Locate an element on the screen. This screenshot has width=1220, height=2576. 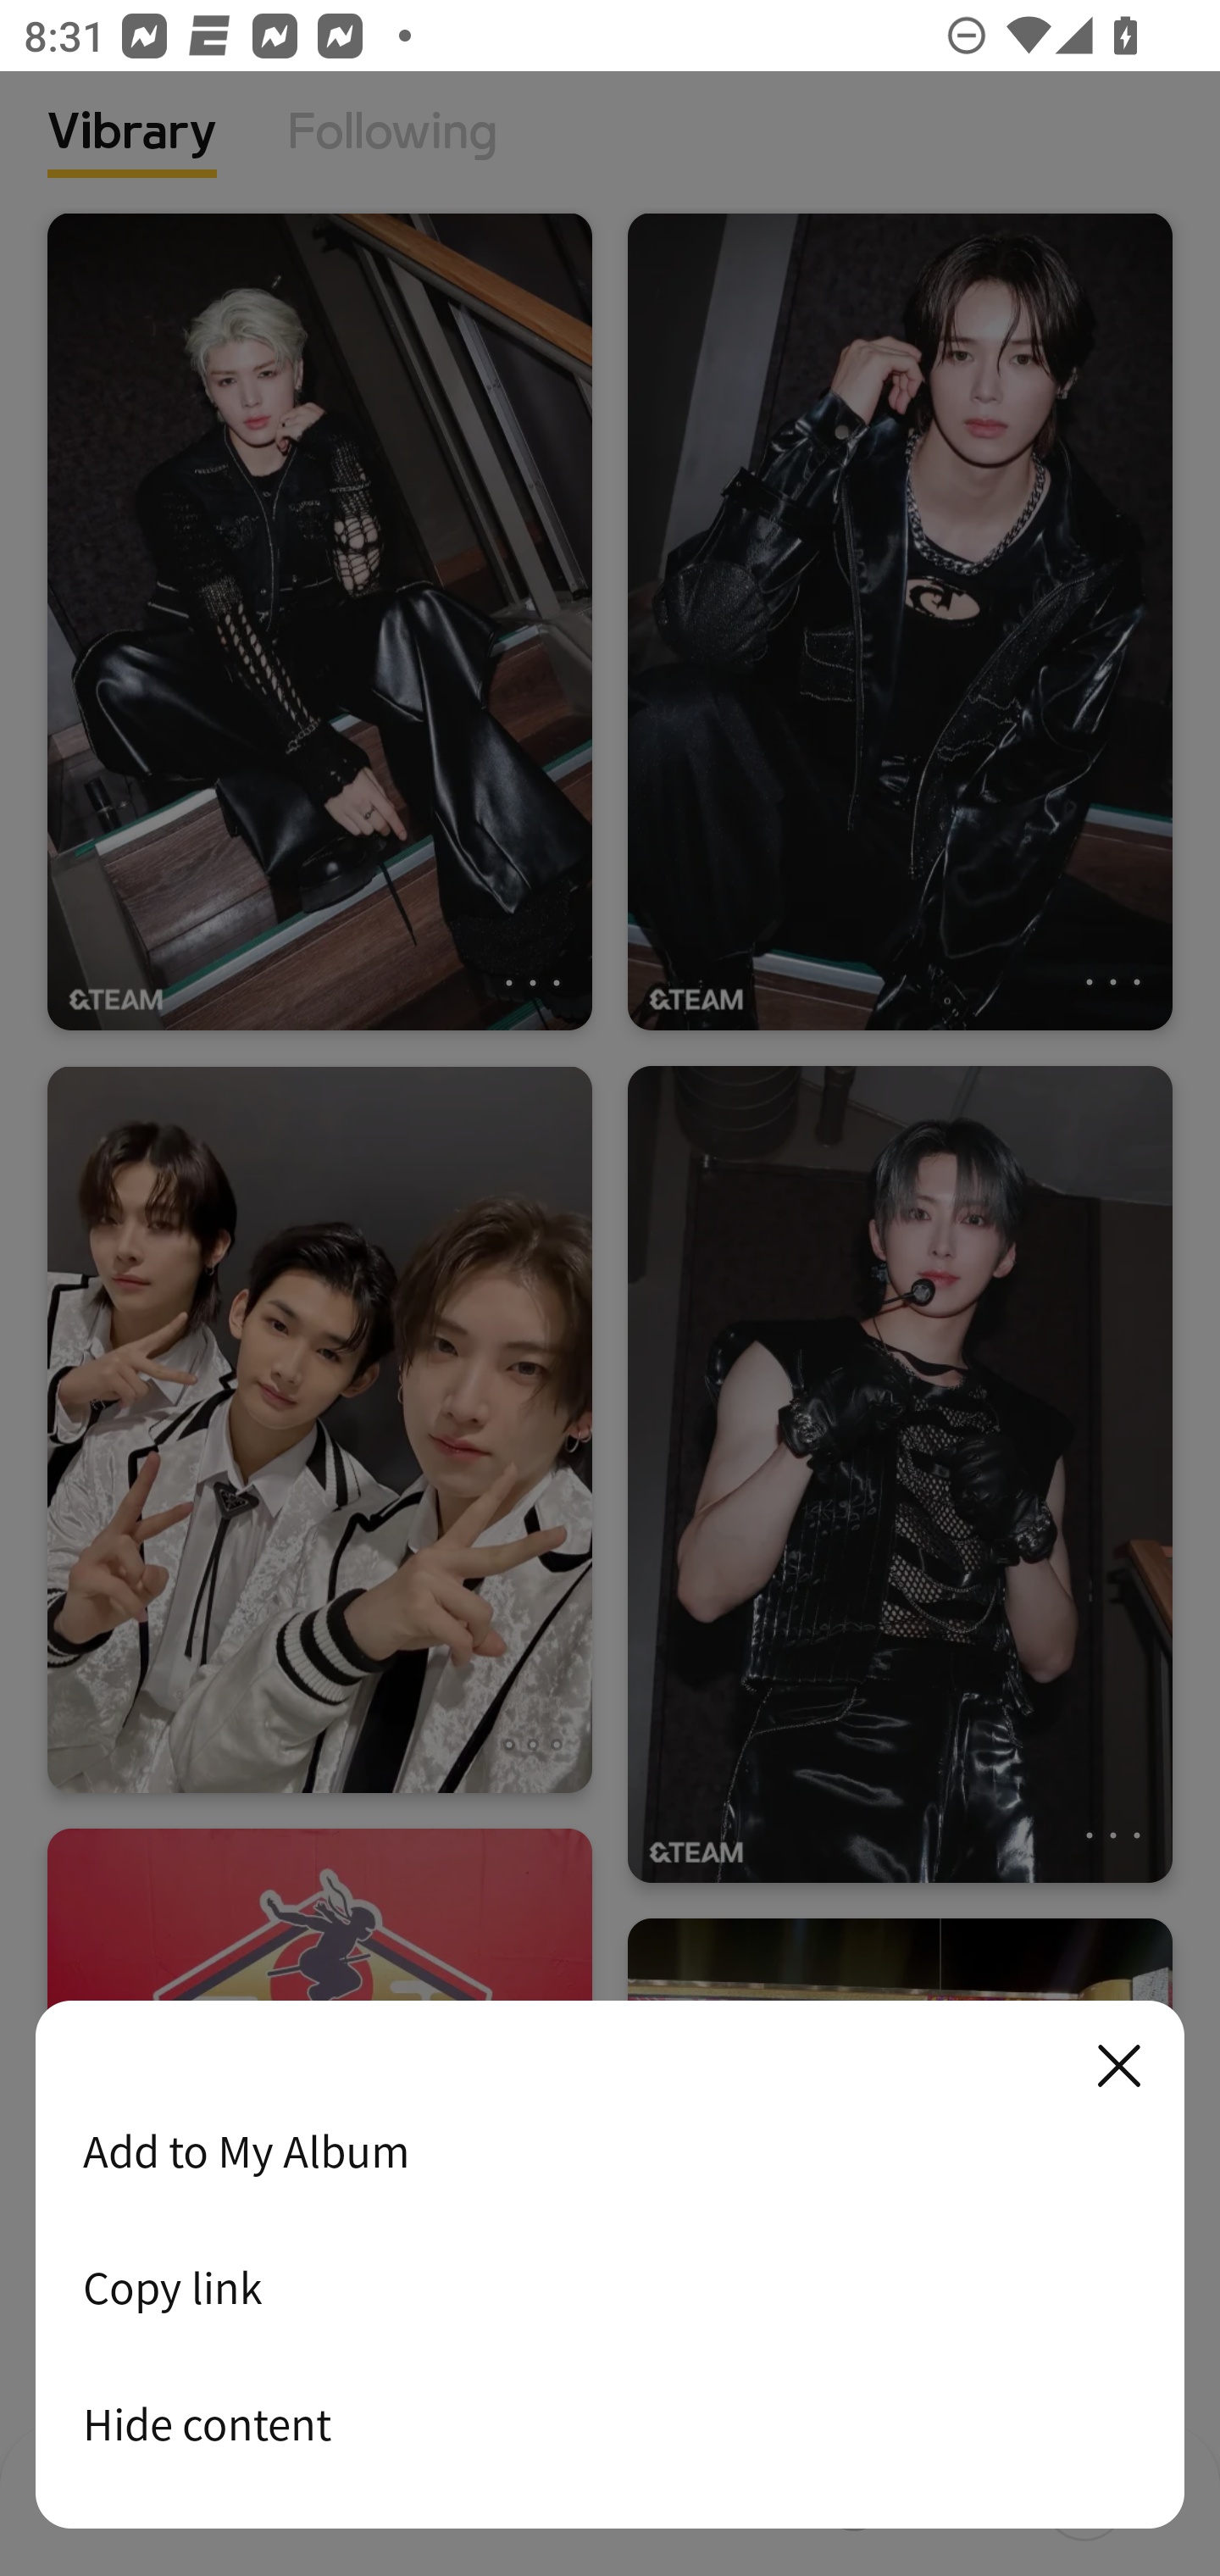
Hide content is located at coordinates (610, 2423).